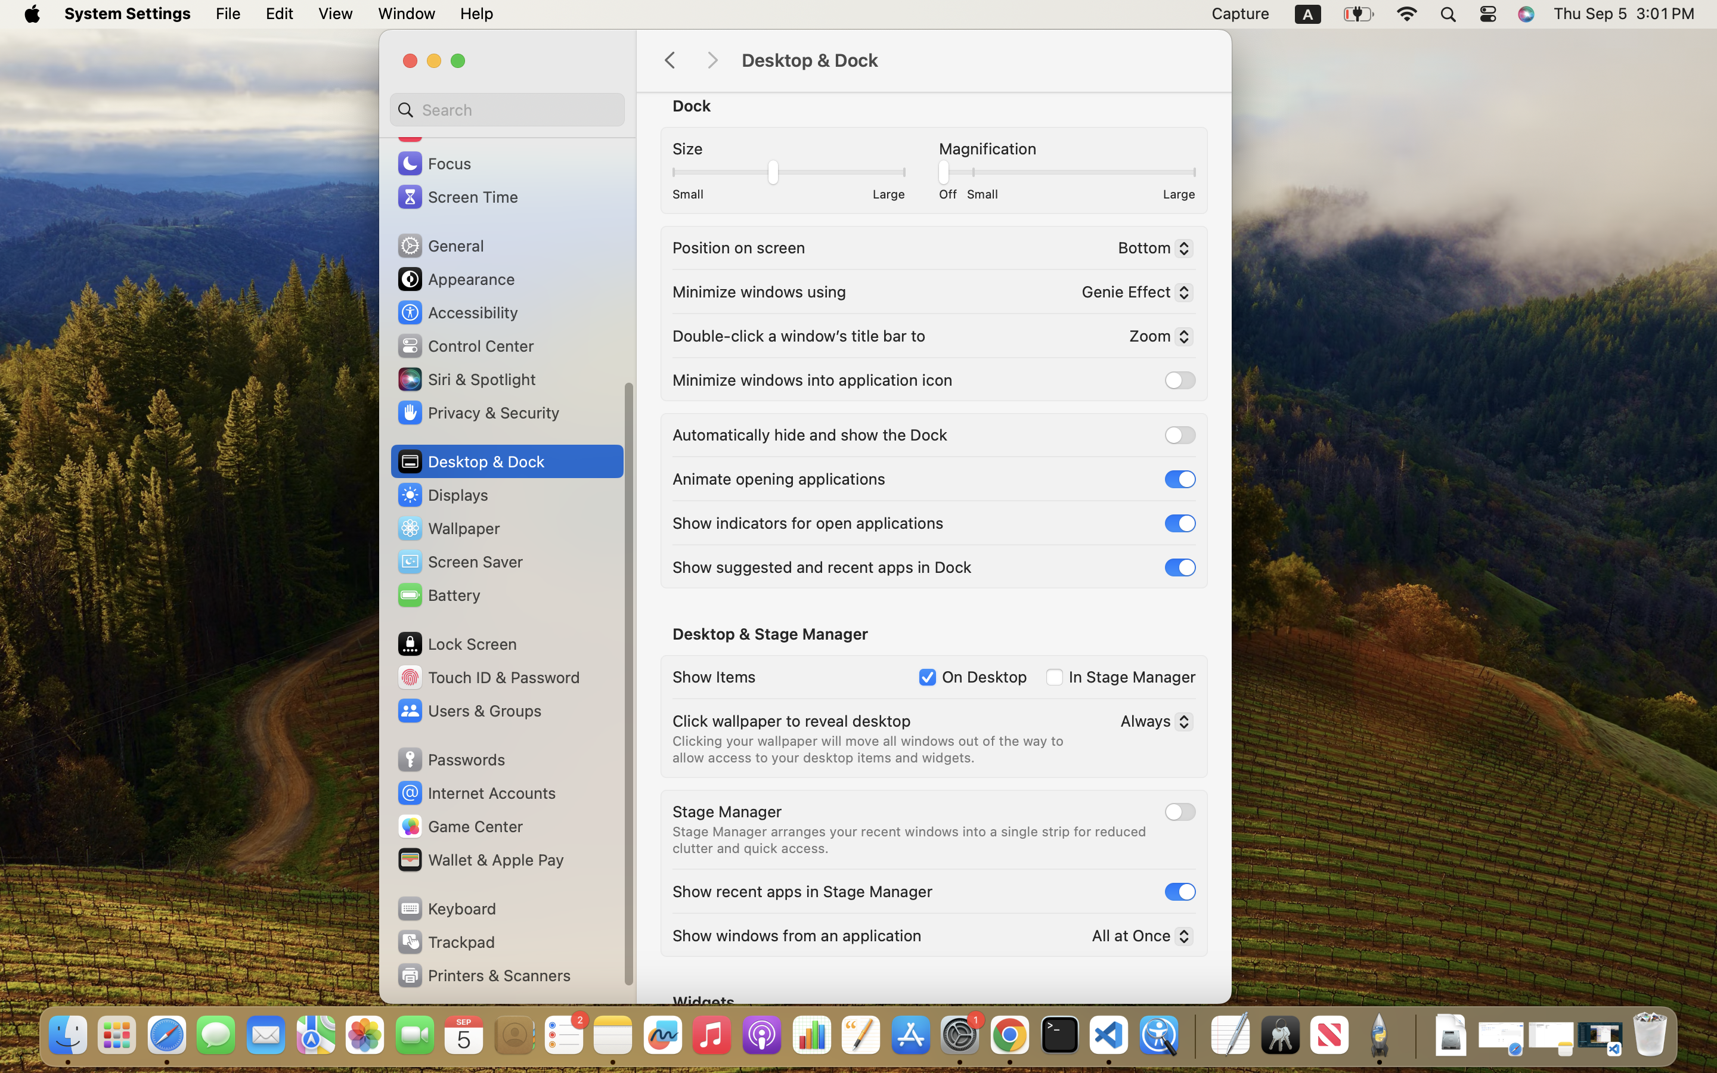  Describe the element at coordinates (1194, 1036) in the screenshot. I see `0.4285714328289032` at that location.